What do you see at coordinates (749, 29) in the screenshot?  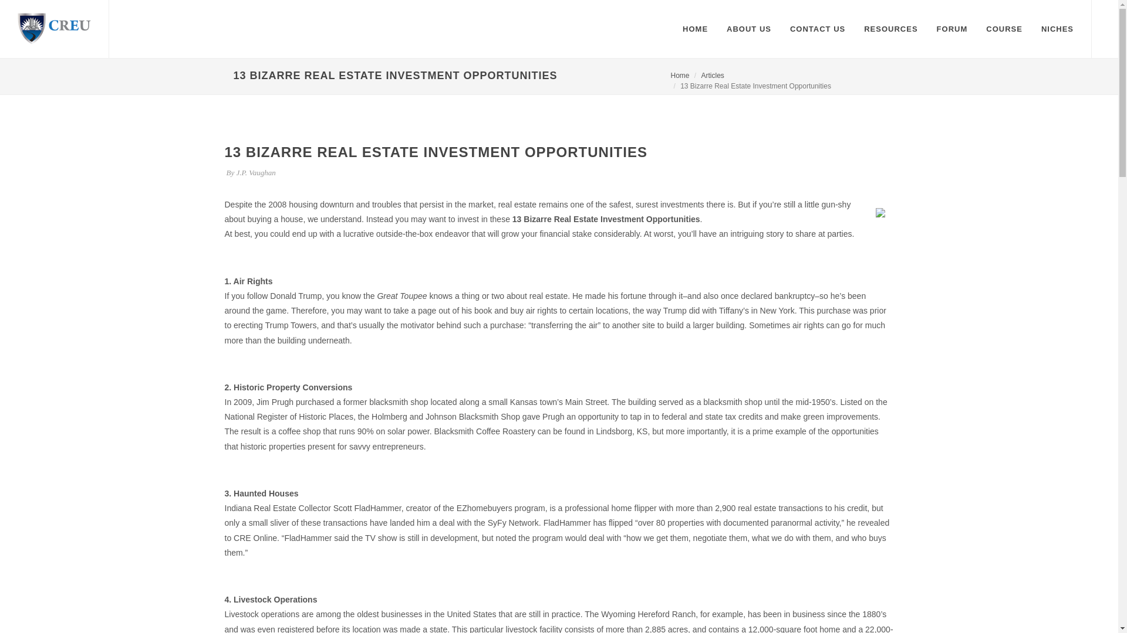 I see `ABOUT US` at bounding box center [749, 29].